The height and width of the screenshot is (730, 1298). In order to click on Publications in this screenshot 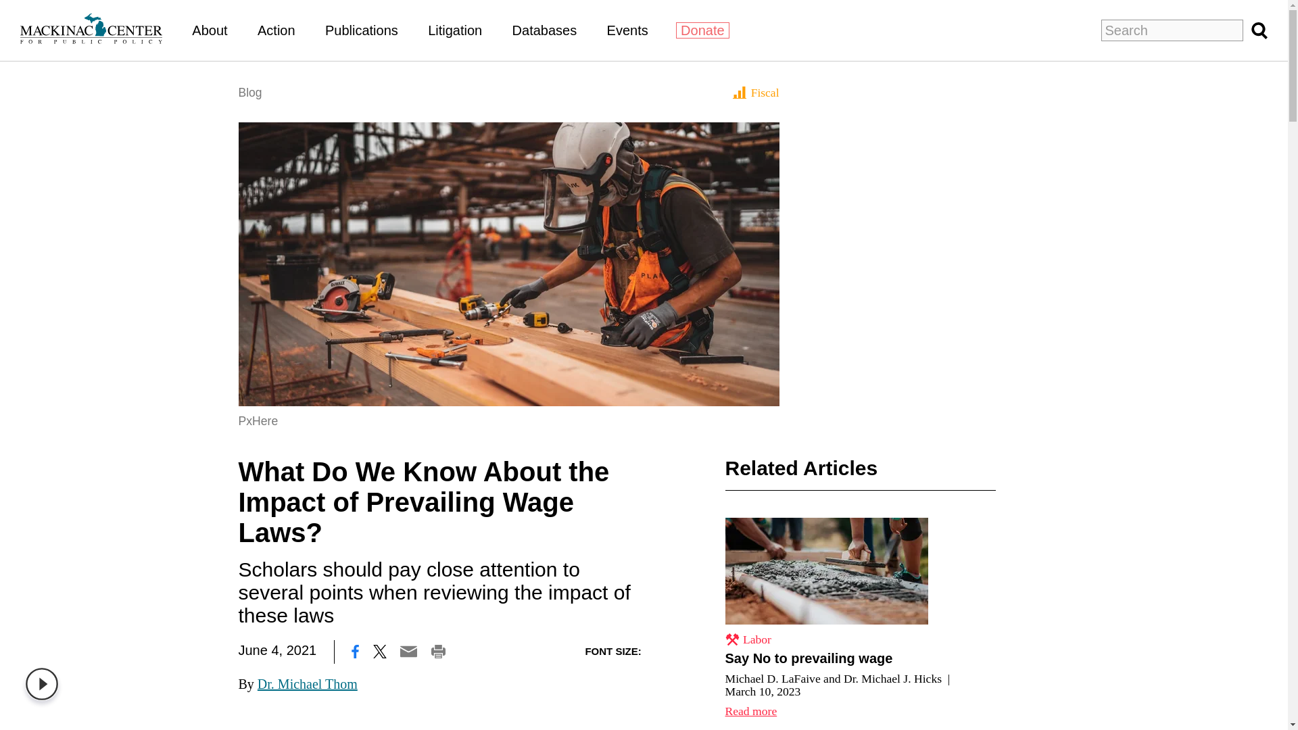, I will do `click(362, 30)`.